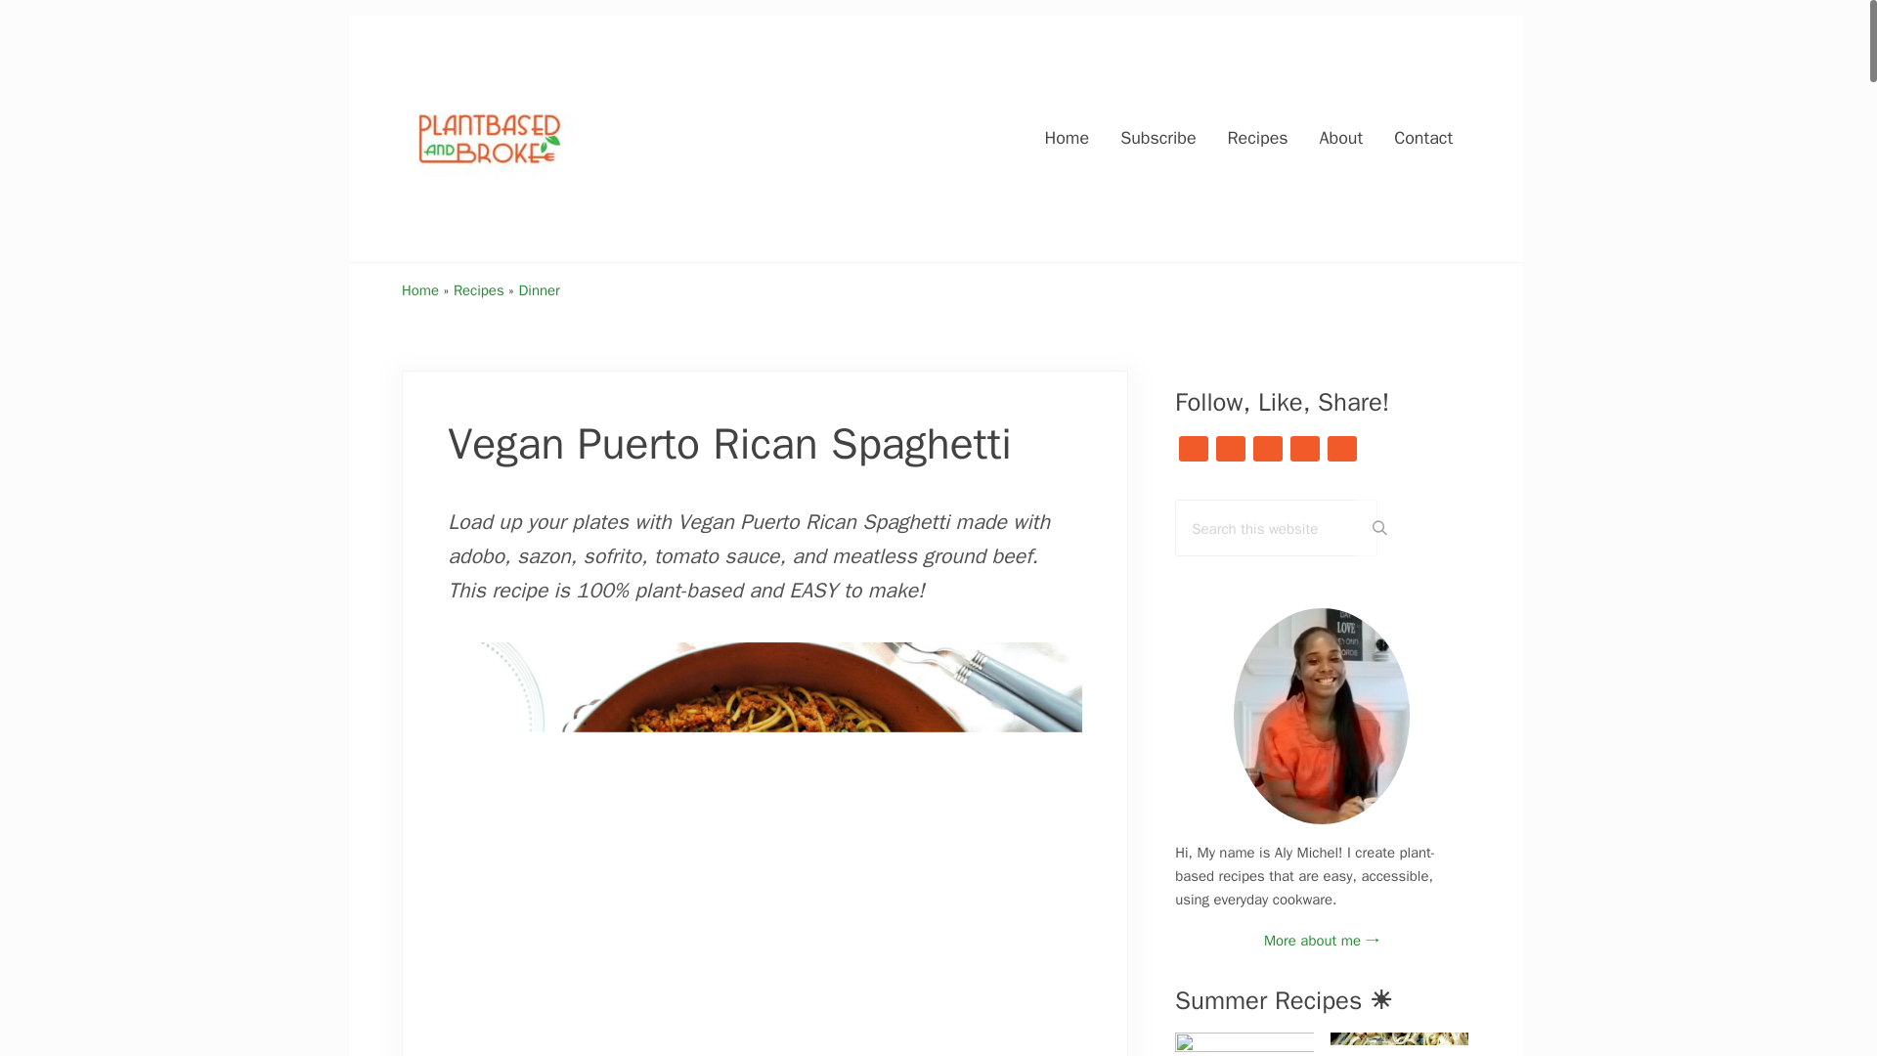 Image resolution: width=1877 pixels, height=1056 pixels. Describe the element at coordinates (420, 289) in the screenshot. I see `Home` at that location.